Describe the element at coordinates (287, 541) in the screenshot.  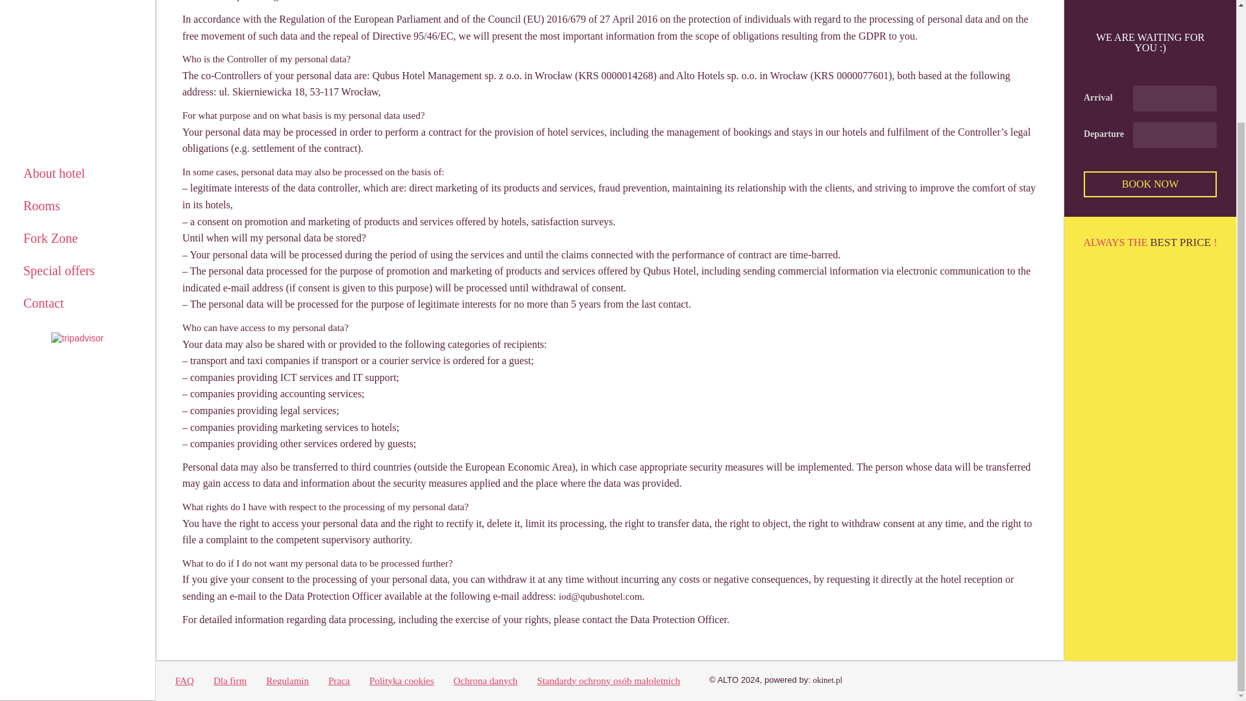
I see `Regulamin` at that location.